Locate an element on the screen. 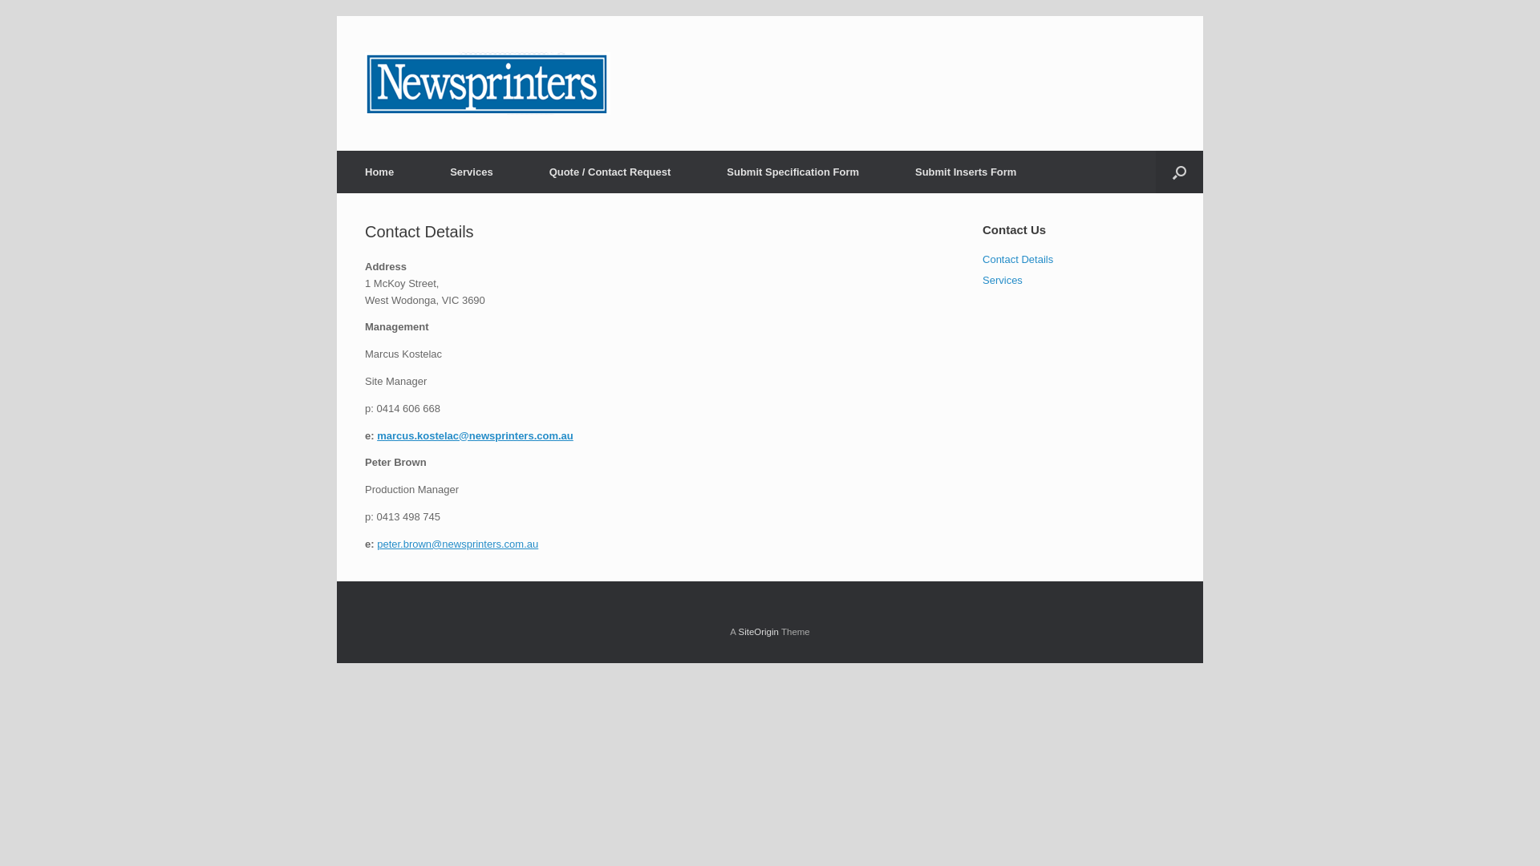 The width and height of the screenshot is (1540, 866). Services is located at coordinates (1003, 281).